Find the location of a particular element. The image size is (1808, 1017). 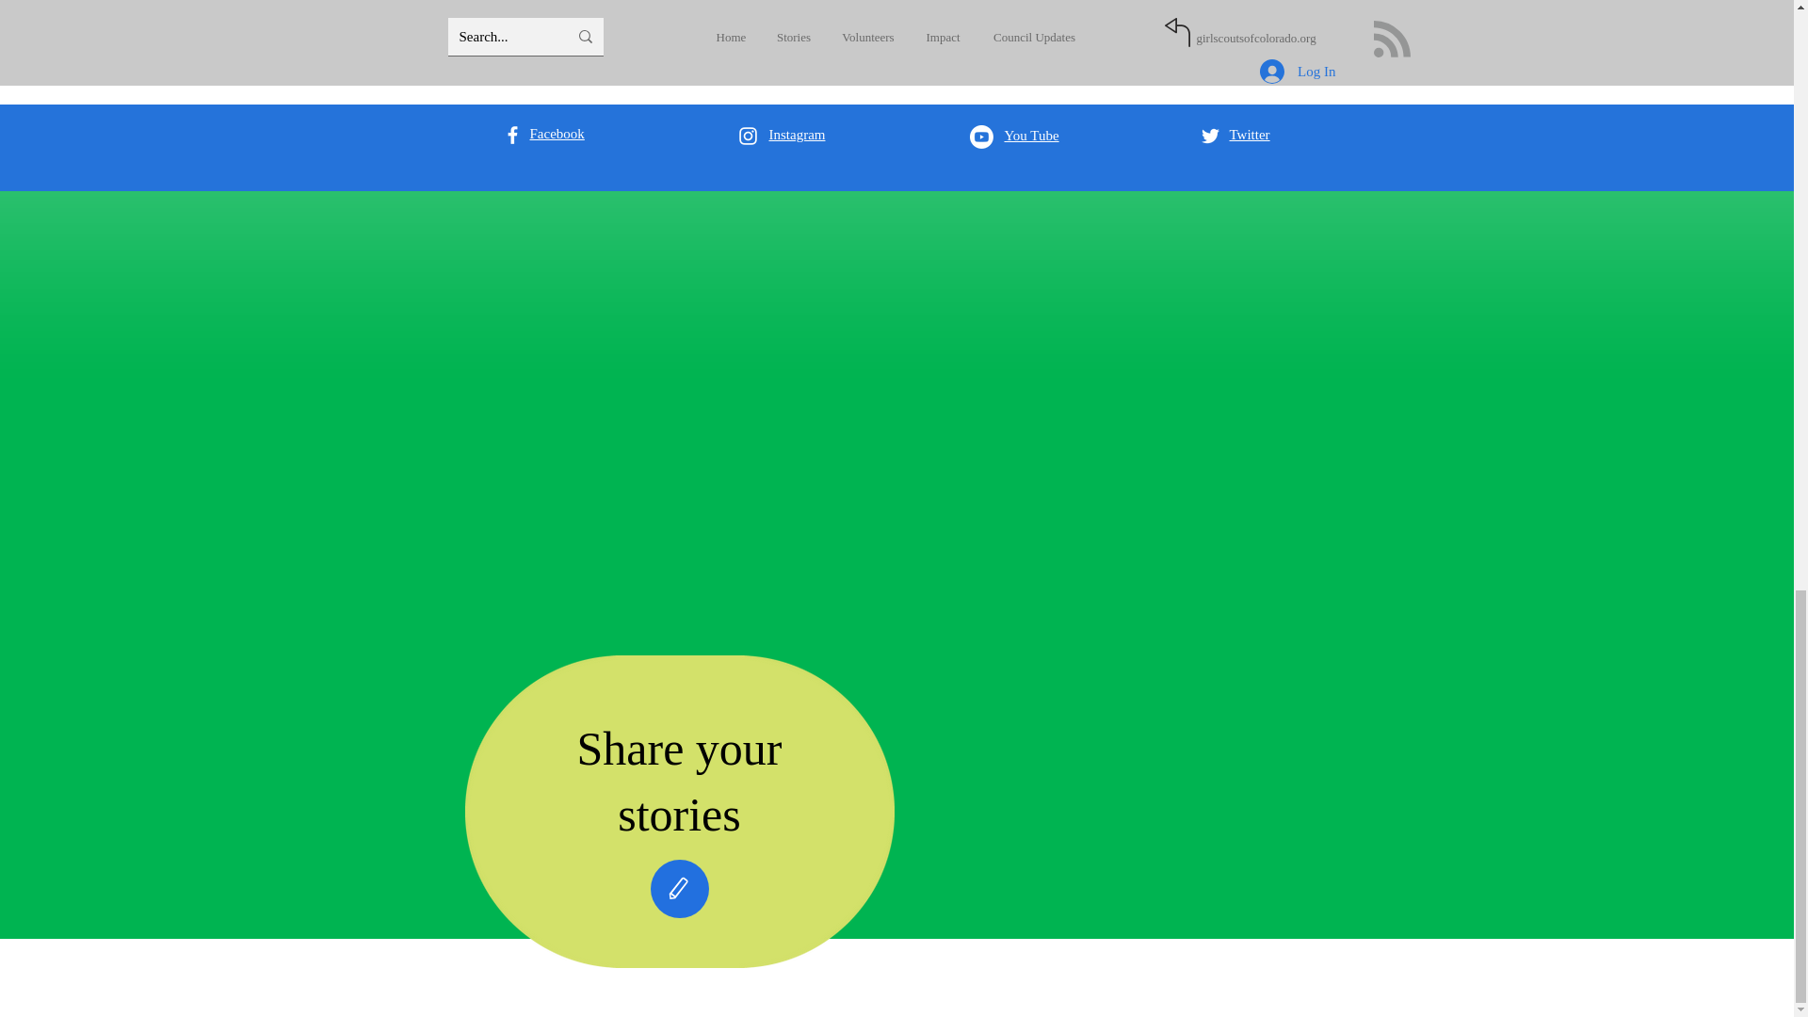

Facebook is located at coordinates (557, 134).